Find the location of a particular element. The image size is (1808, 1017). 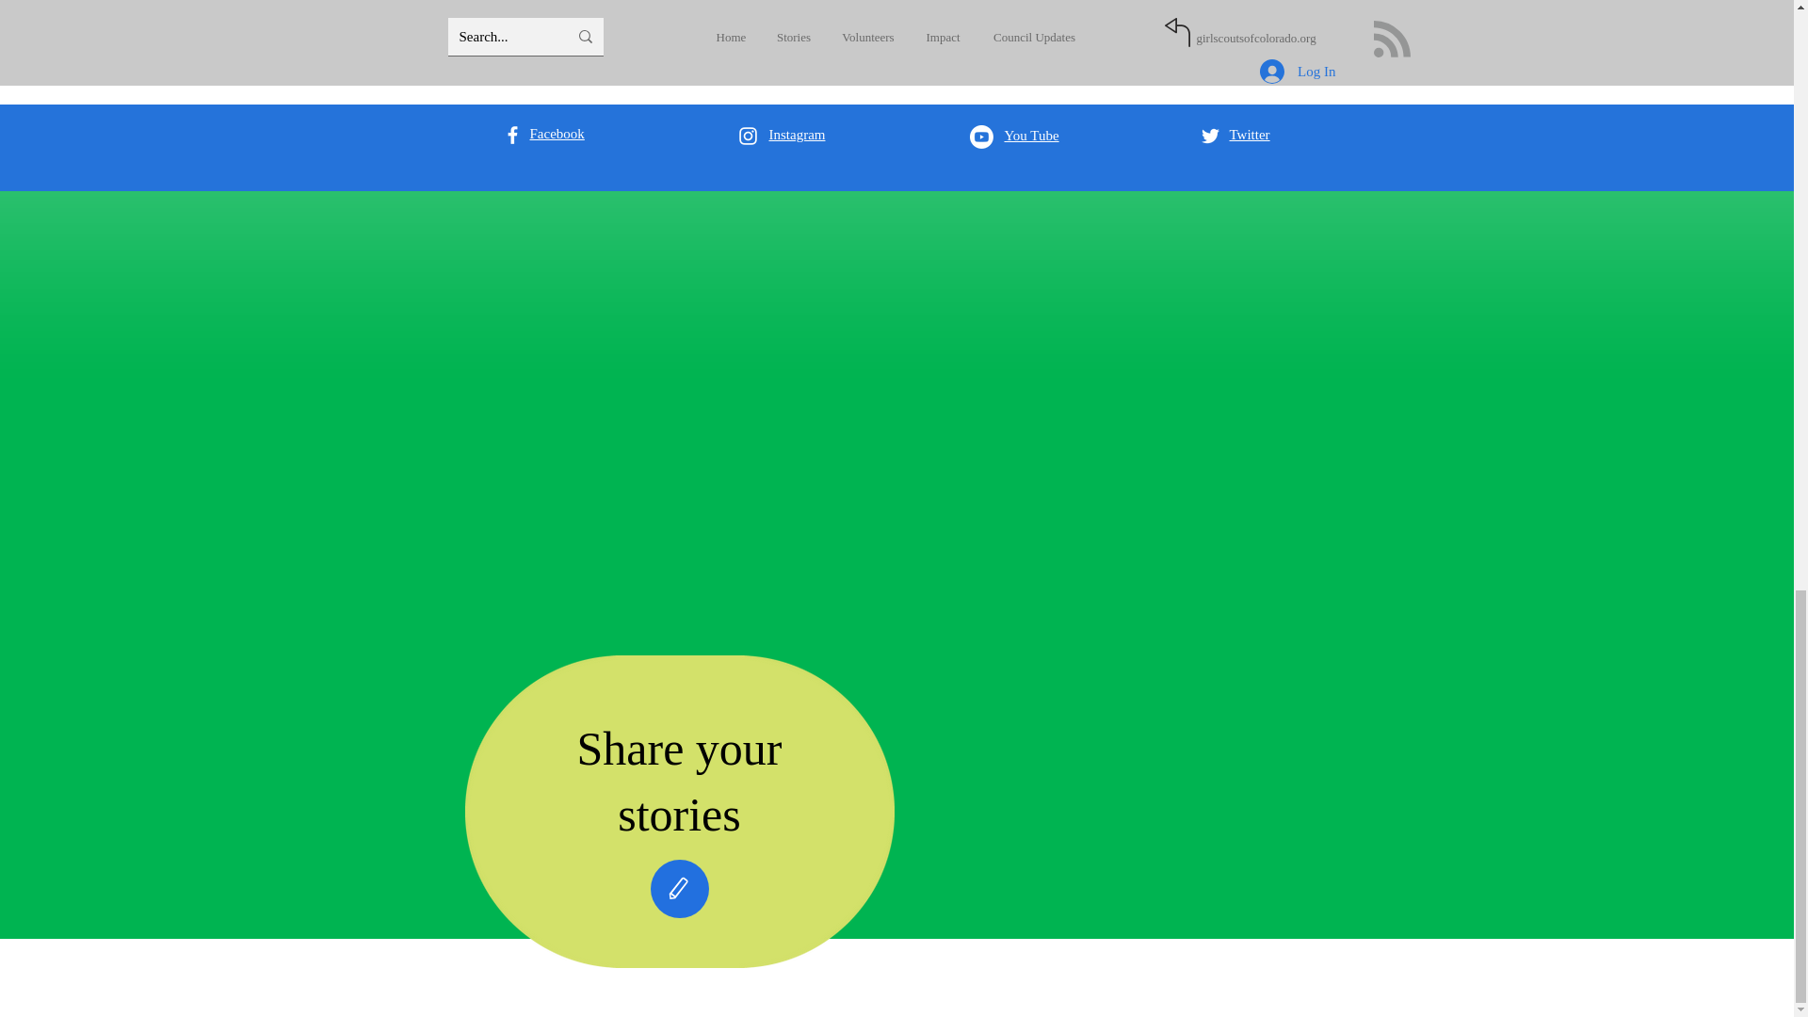

Facebook is located at coordinates (557, 134).